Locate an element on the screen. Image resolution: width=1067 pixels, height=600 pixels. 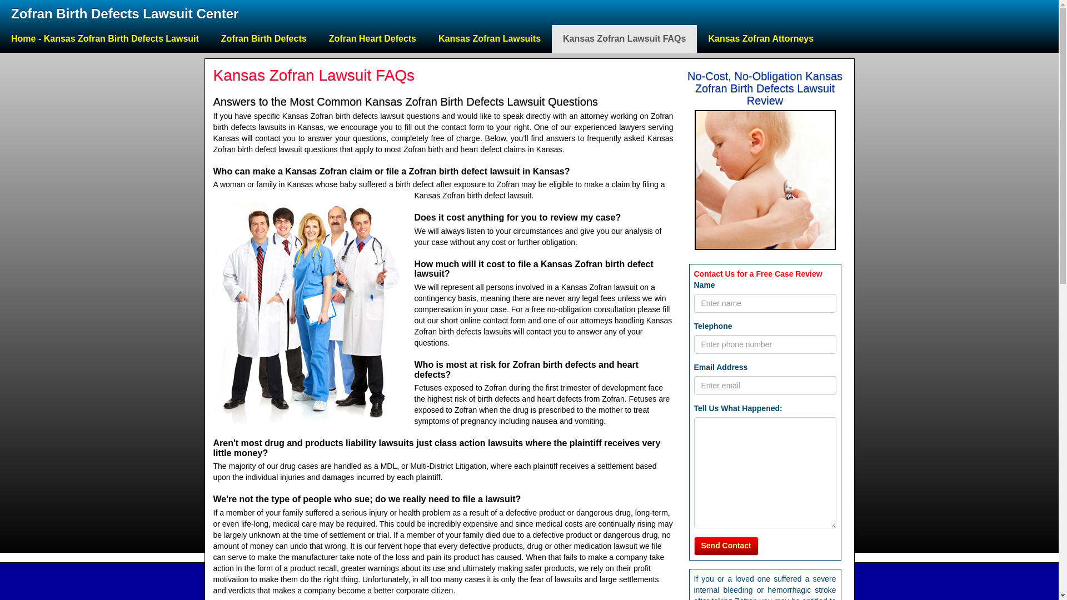
Zofran Heart Defects is located at coordinates (372, 39).